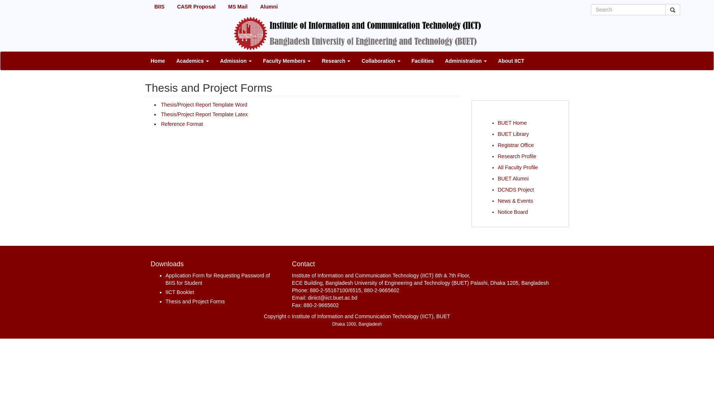 This screenshot has height=401, width=714. What do you see at coordinates (512, 123) in the screenshot?
I see `BUET Home` at bounding box center [512, 123].